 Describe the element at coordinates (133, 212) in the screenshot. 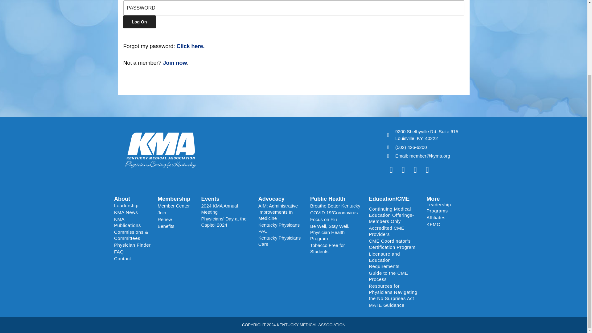

I see `KMA News` at that location.